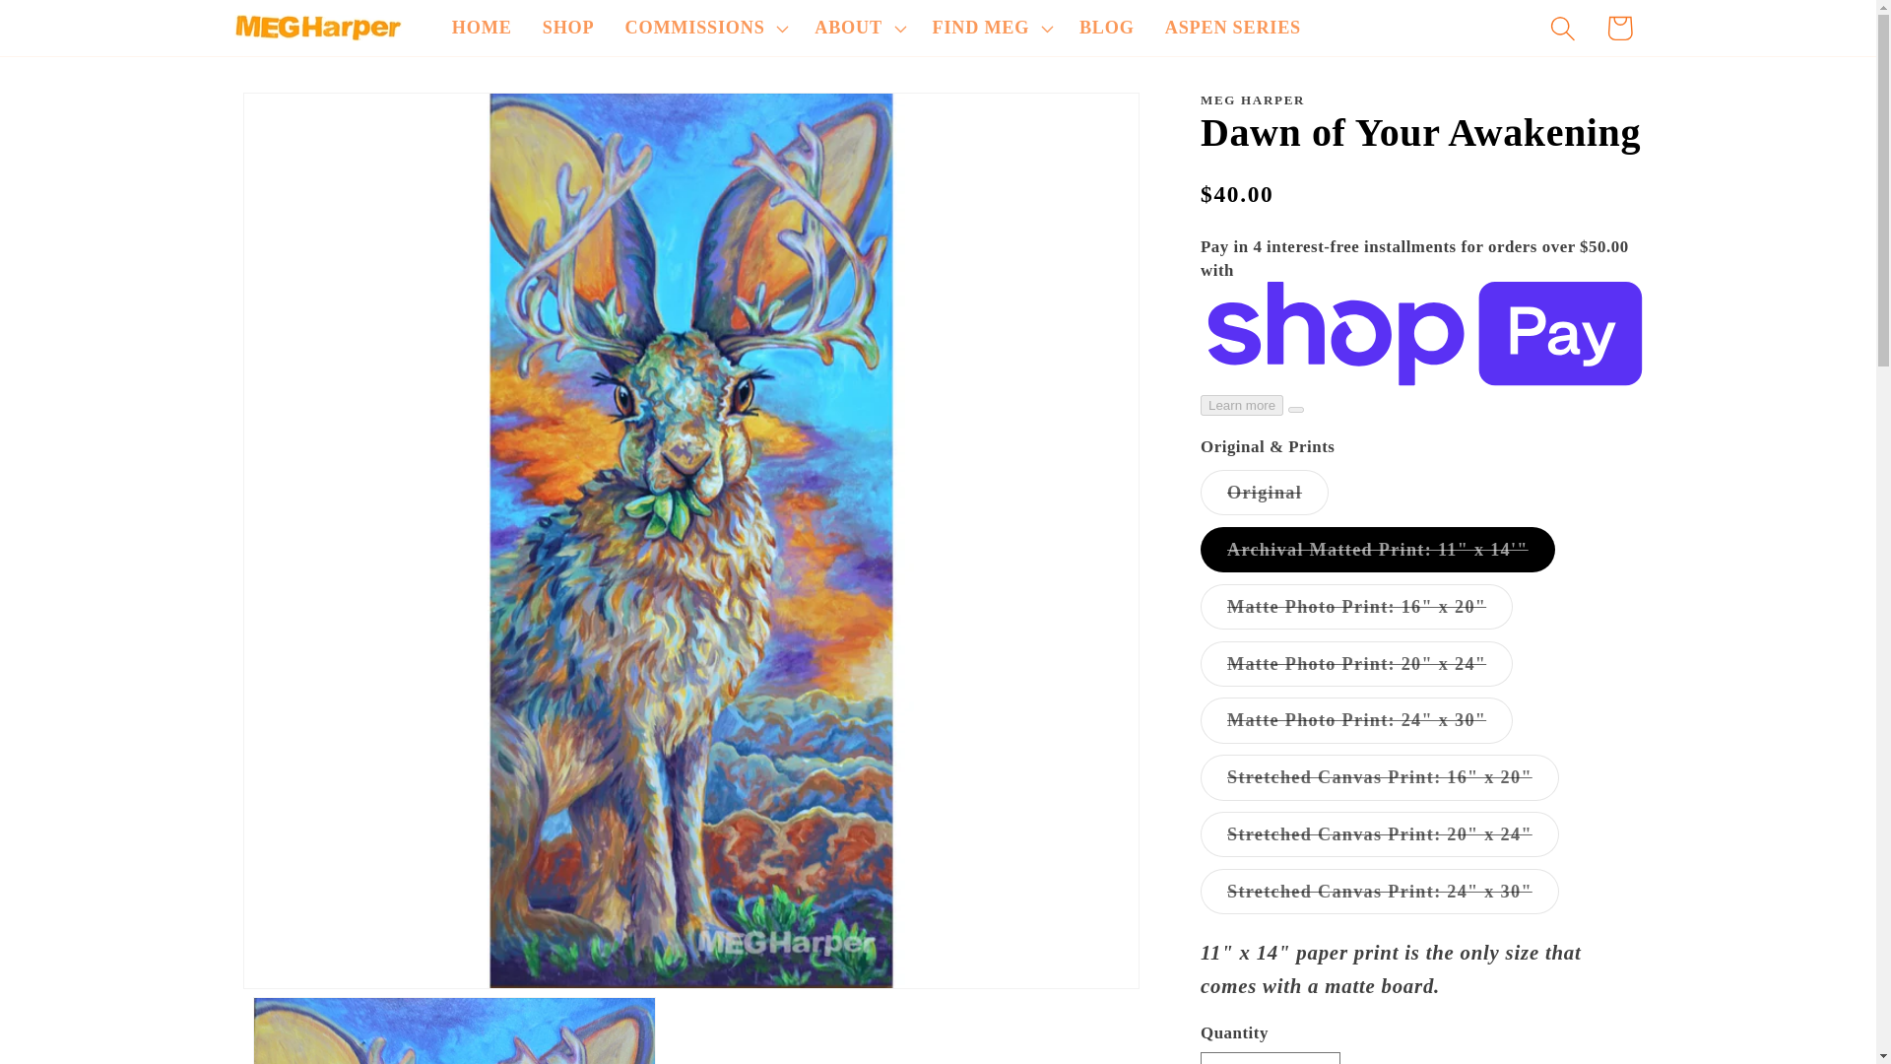 This screenshot has height=1064, width=1891. What do you see at coordinates (1619, 28) in the screenshot?
I see `Cart` at bounding box center [1619, 28].